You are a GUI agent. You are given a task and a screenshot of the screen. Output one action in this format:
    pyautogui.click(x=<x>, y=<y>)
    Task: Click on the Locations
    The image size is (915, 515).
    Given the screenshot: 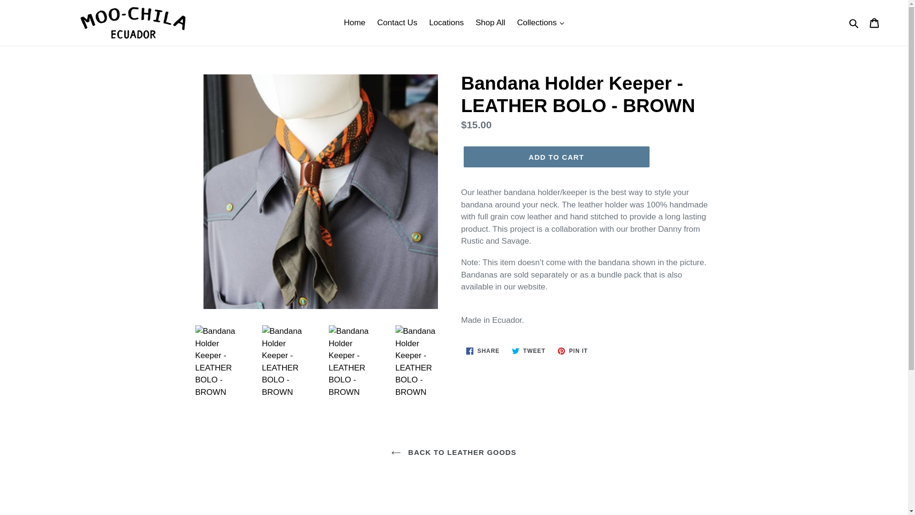 What is the action you would take?
    pyautogui.click(x=446, y=23)
    